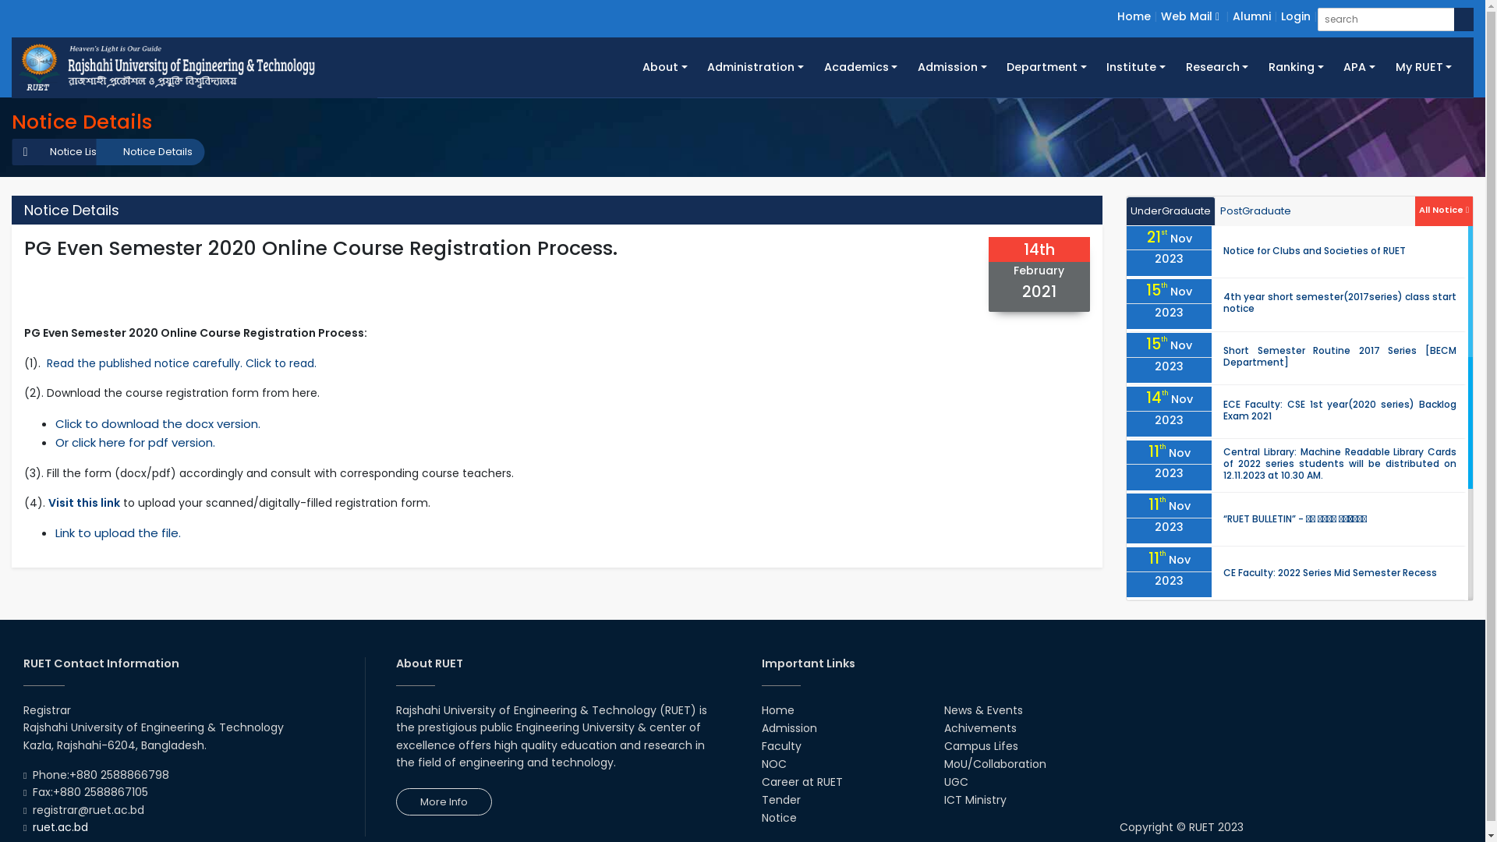 Image resolution: width=1497 pixels, height=842 pixels. What do you see at coordinates (1444, 209) in the screenshot?
I see `All Notice` at bounding box center [1444, 209].